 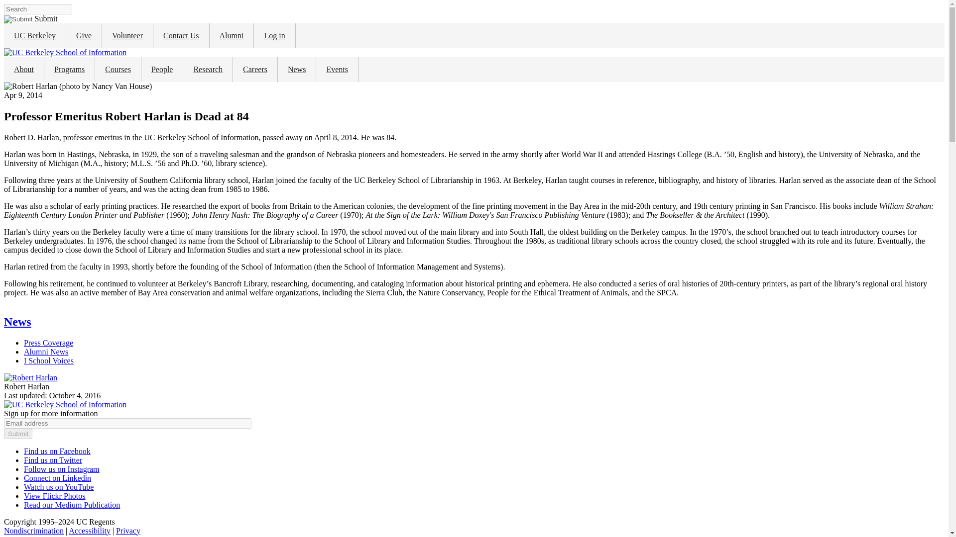 I want to click on UC Berkeley, so click(x=35, y=36).